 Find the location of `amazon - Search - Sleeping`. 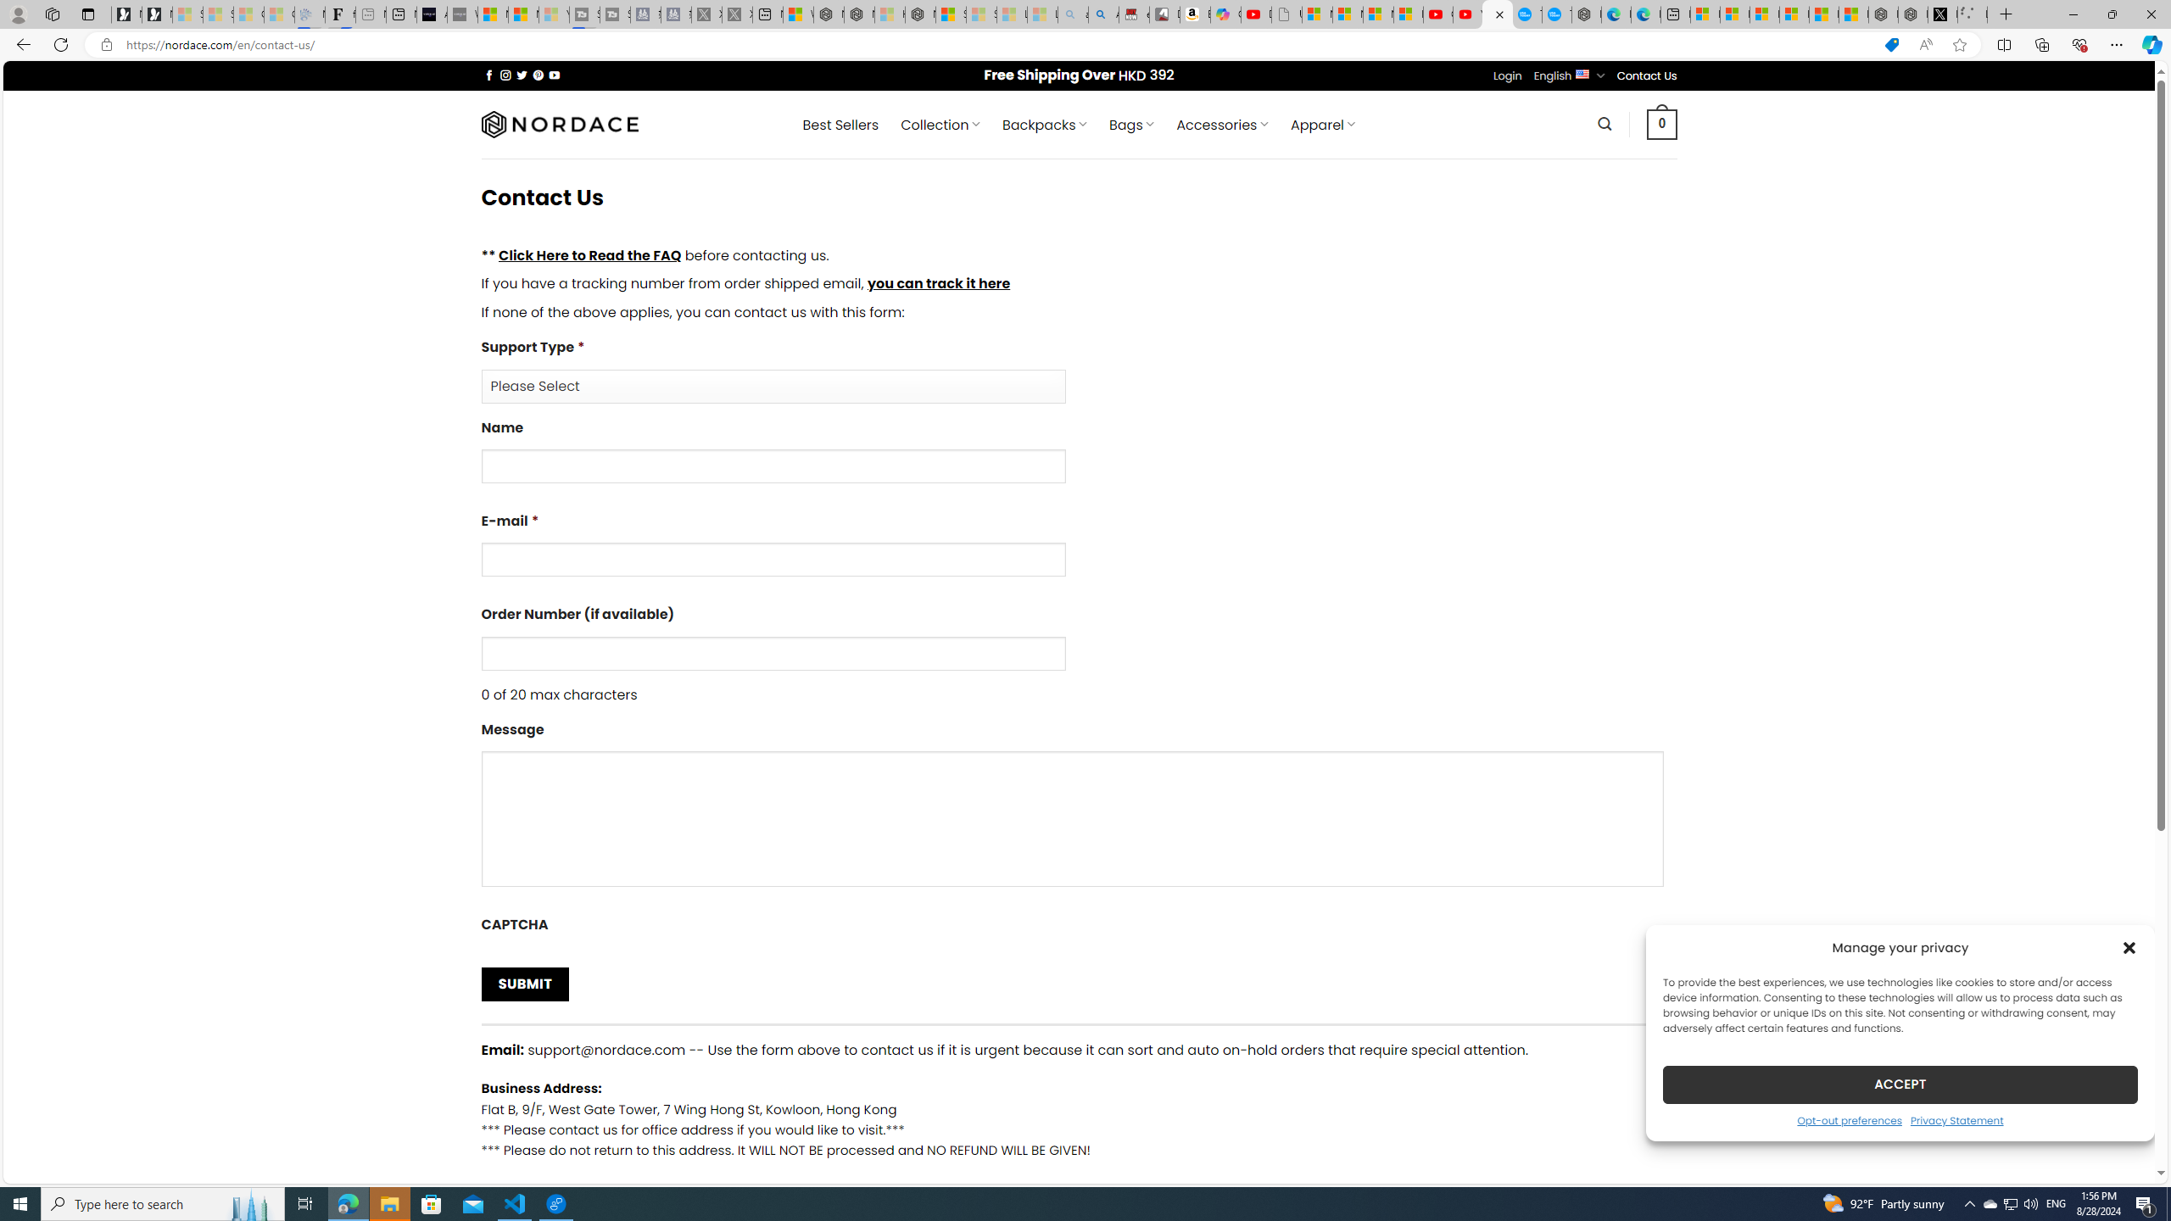

amazon - Search - Sleeping is located at coordinates (1074, 14).